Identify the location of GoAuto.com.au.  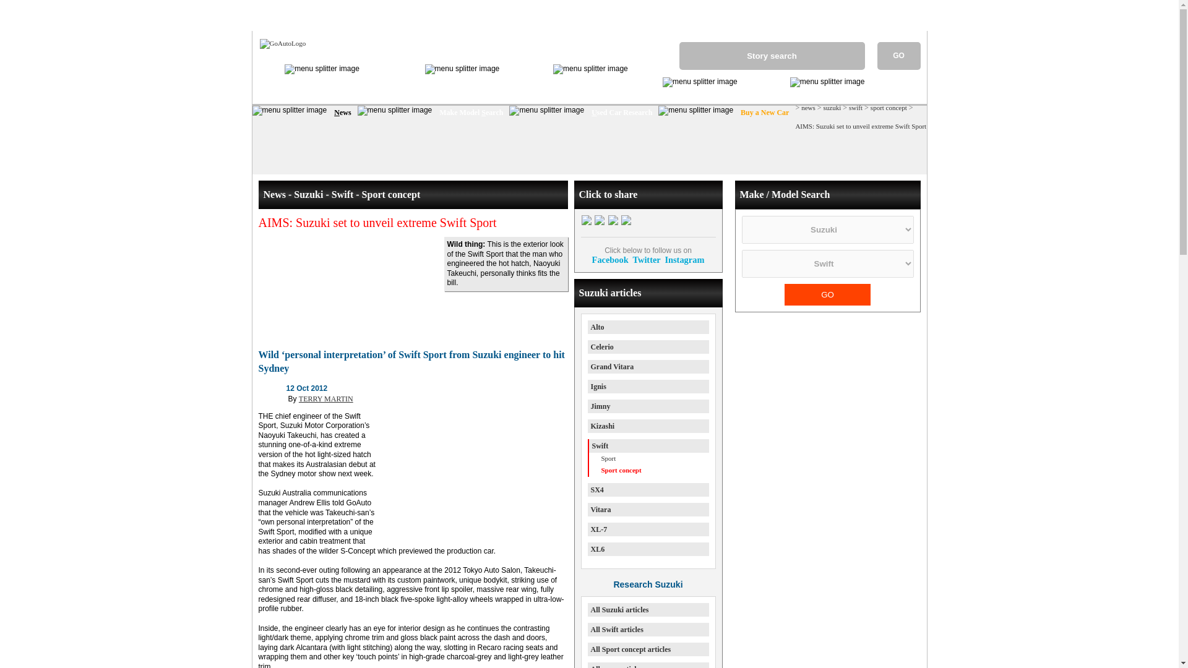
(279, 43).